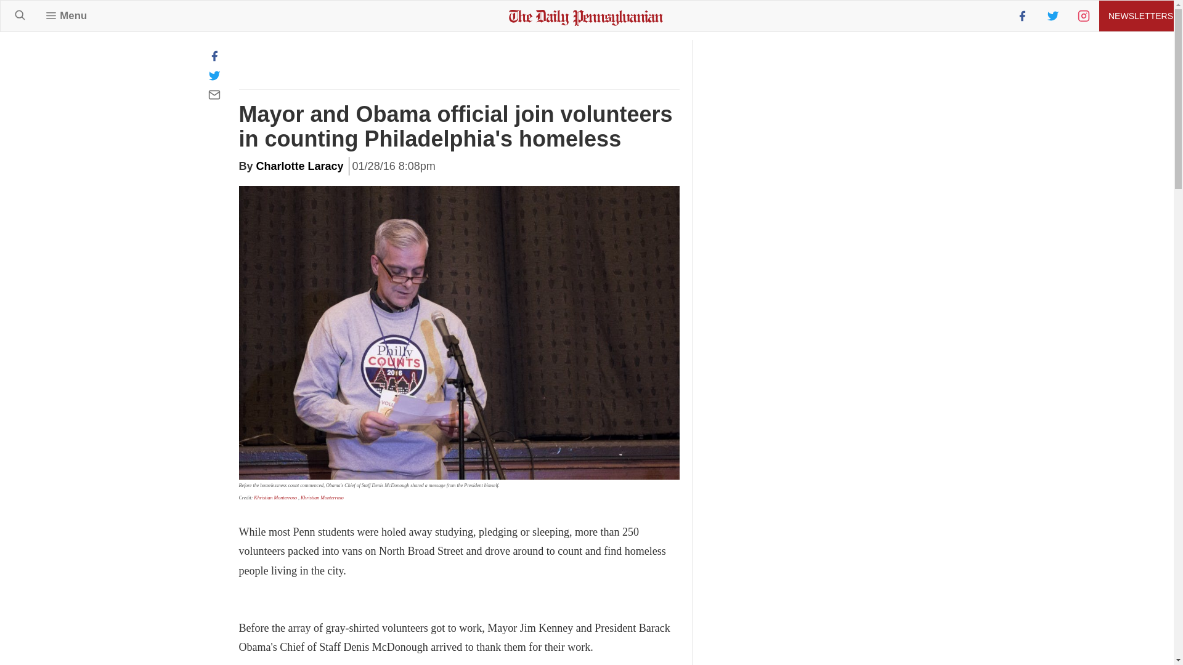 The height and width of the screenshot is (665, 1183). What do you see at coordinates (66, 15) in the screenshot?
I see `Menu` at bounding box center [66, 15].